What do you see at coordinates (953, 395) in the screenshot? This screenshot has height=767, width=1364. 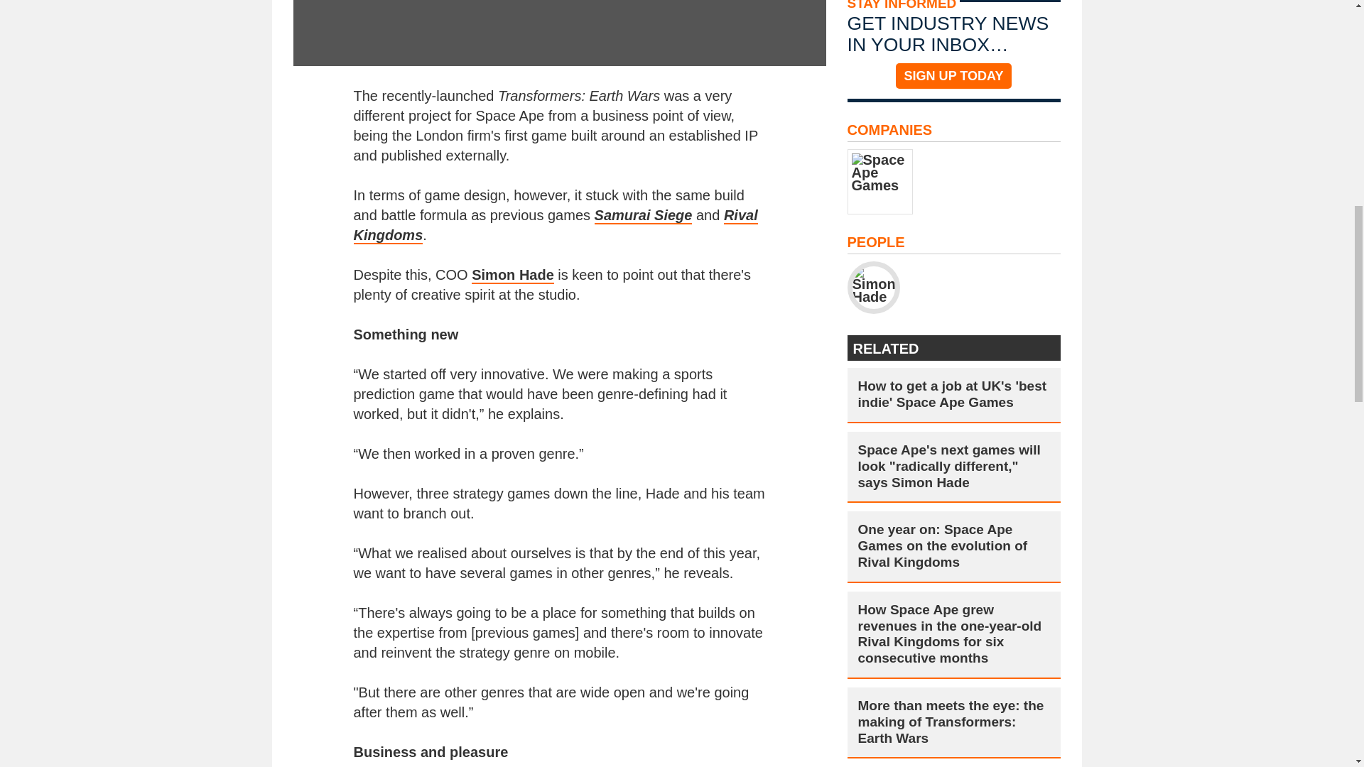 I see `How to get a job at UK's 'best indie' Space Ape Games` at bounding box center [953, 395].